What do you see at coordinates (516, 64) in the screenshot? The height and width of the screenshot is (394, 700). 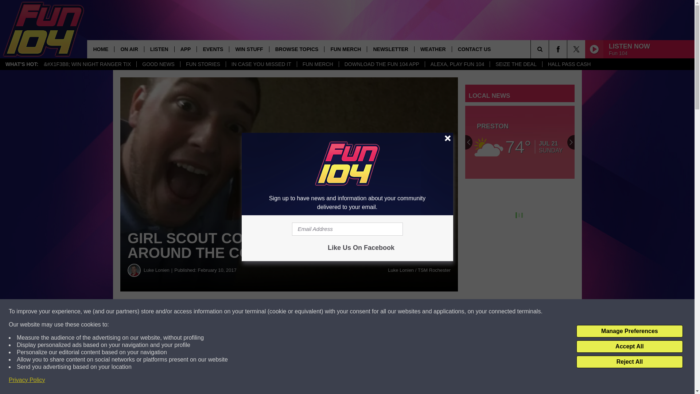 I see `SEIZE THE DEAL` at bounding box center [516, 64].